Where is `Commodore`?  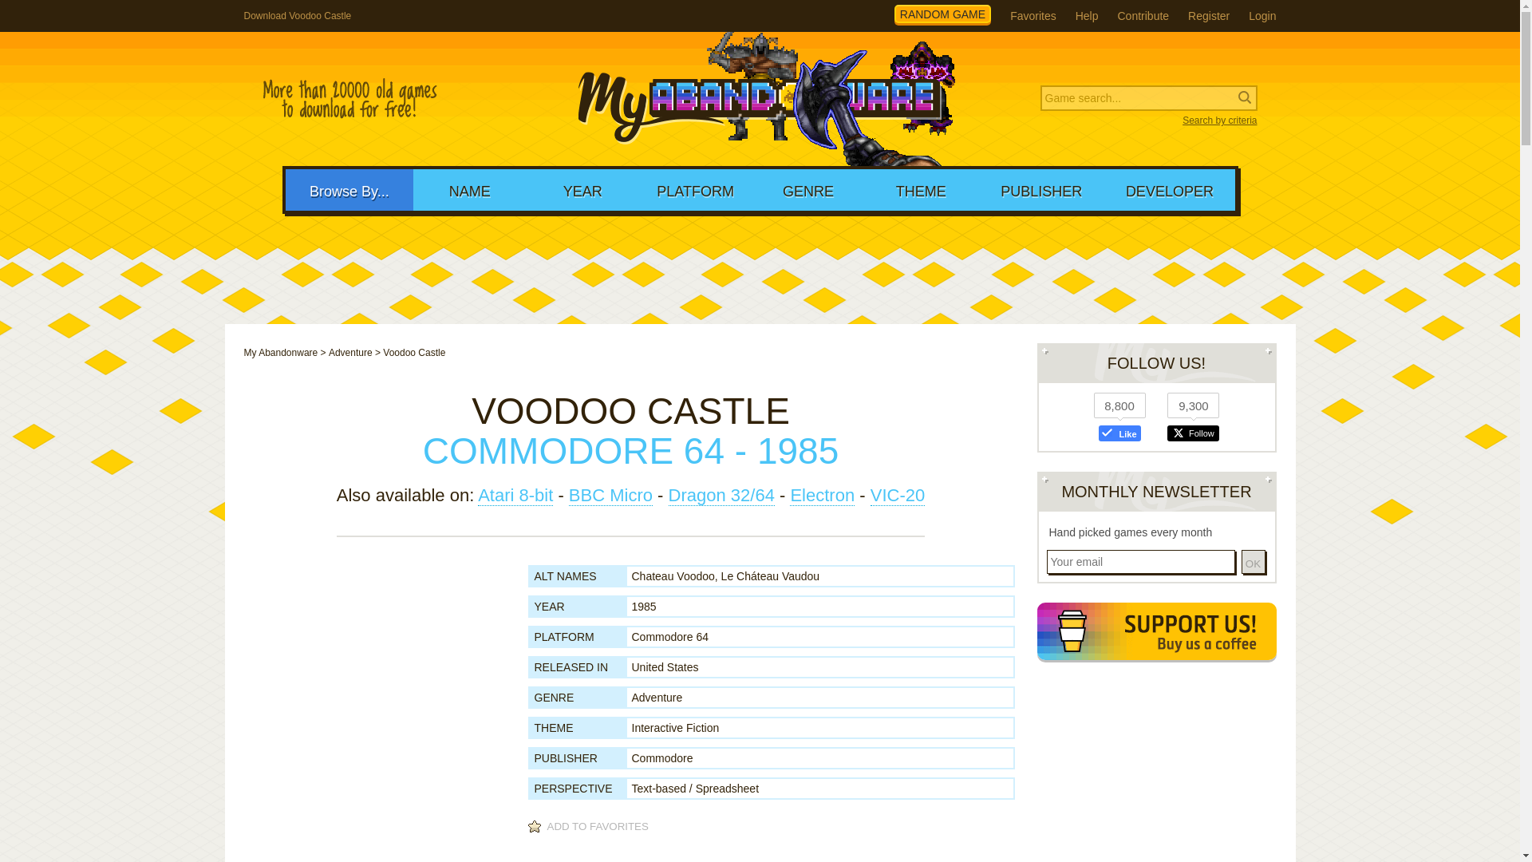
Commodore is located at coordinates (662, 757).